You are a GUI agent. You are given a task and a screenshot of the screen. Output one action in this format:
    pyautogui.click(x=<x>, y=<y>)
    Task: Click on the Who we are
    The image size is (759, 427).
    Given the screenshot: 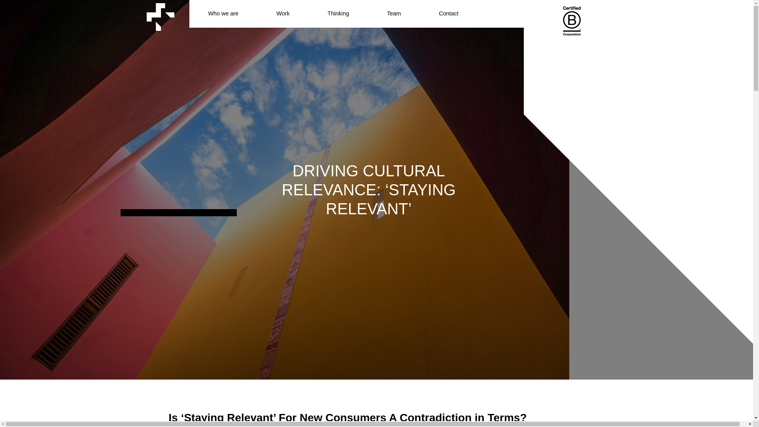 What is the action you would take?
    pyautogui.click(x=223, y=14)
    